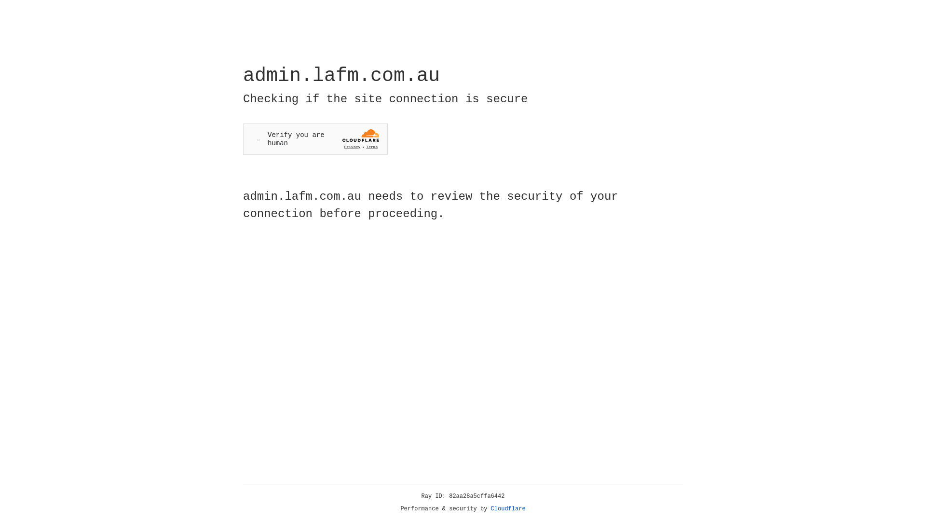 The width and height of the screenshot is (926, 521). Describe the element at coordinates (508, 509) in the screenshot. I see `Cloudflare` at that location.